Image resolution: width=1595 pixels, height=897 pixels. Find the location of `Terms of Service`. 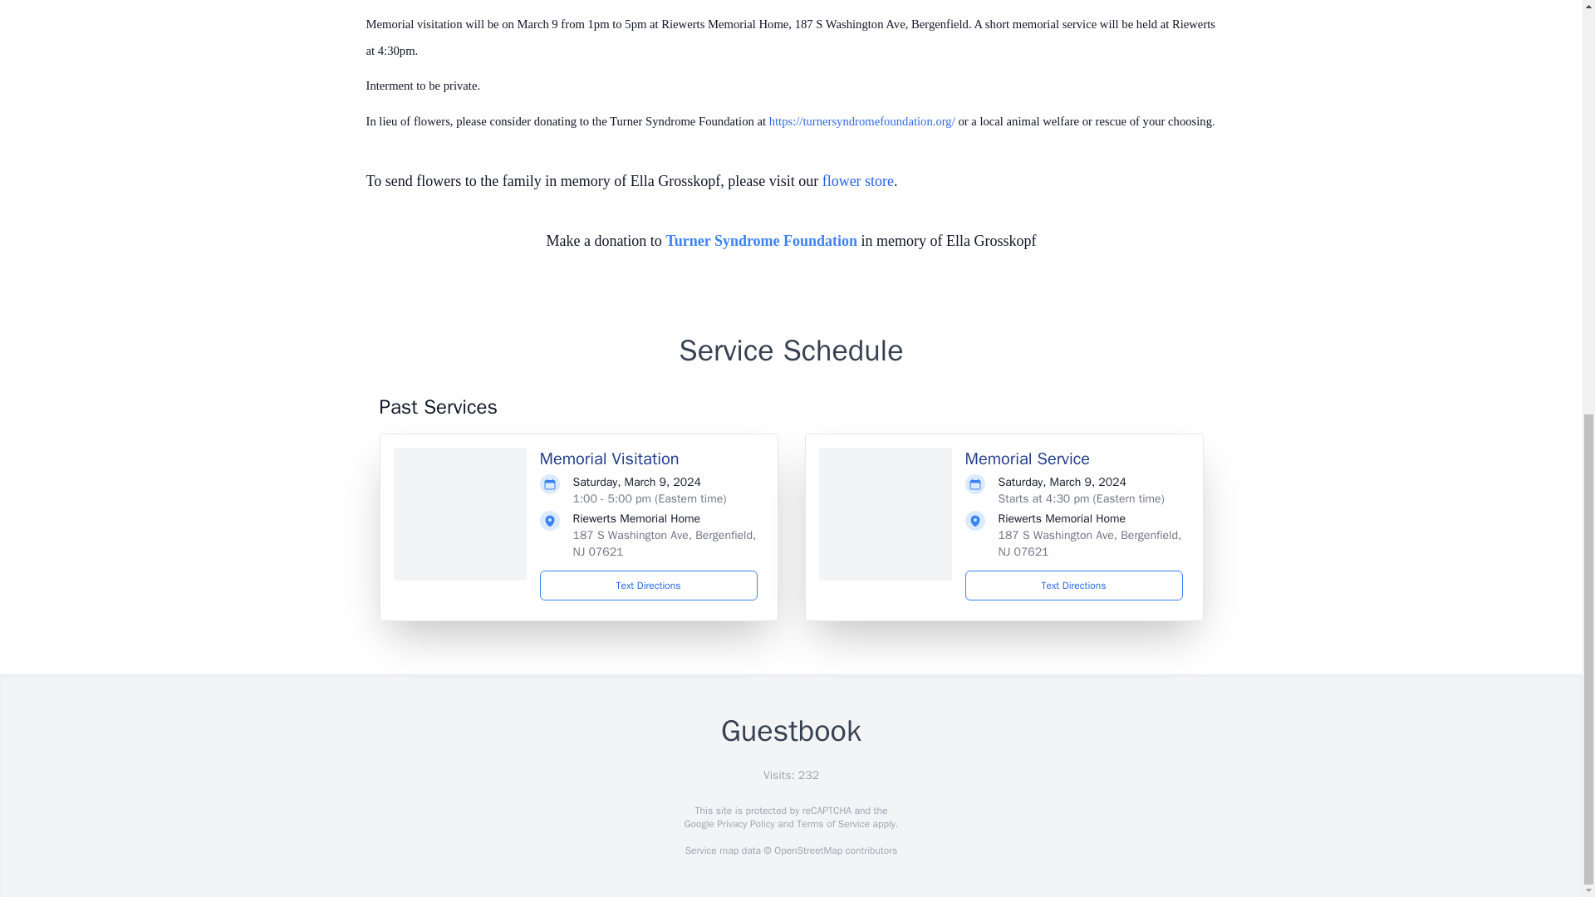

Terms of Service is located at coordinates (832, 824).